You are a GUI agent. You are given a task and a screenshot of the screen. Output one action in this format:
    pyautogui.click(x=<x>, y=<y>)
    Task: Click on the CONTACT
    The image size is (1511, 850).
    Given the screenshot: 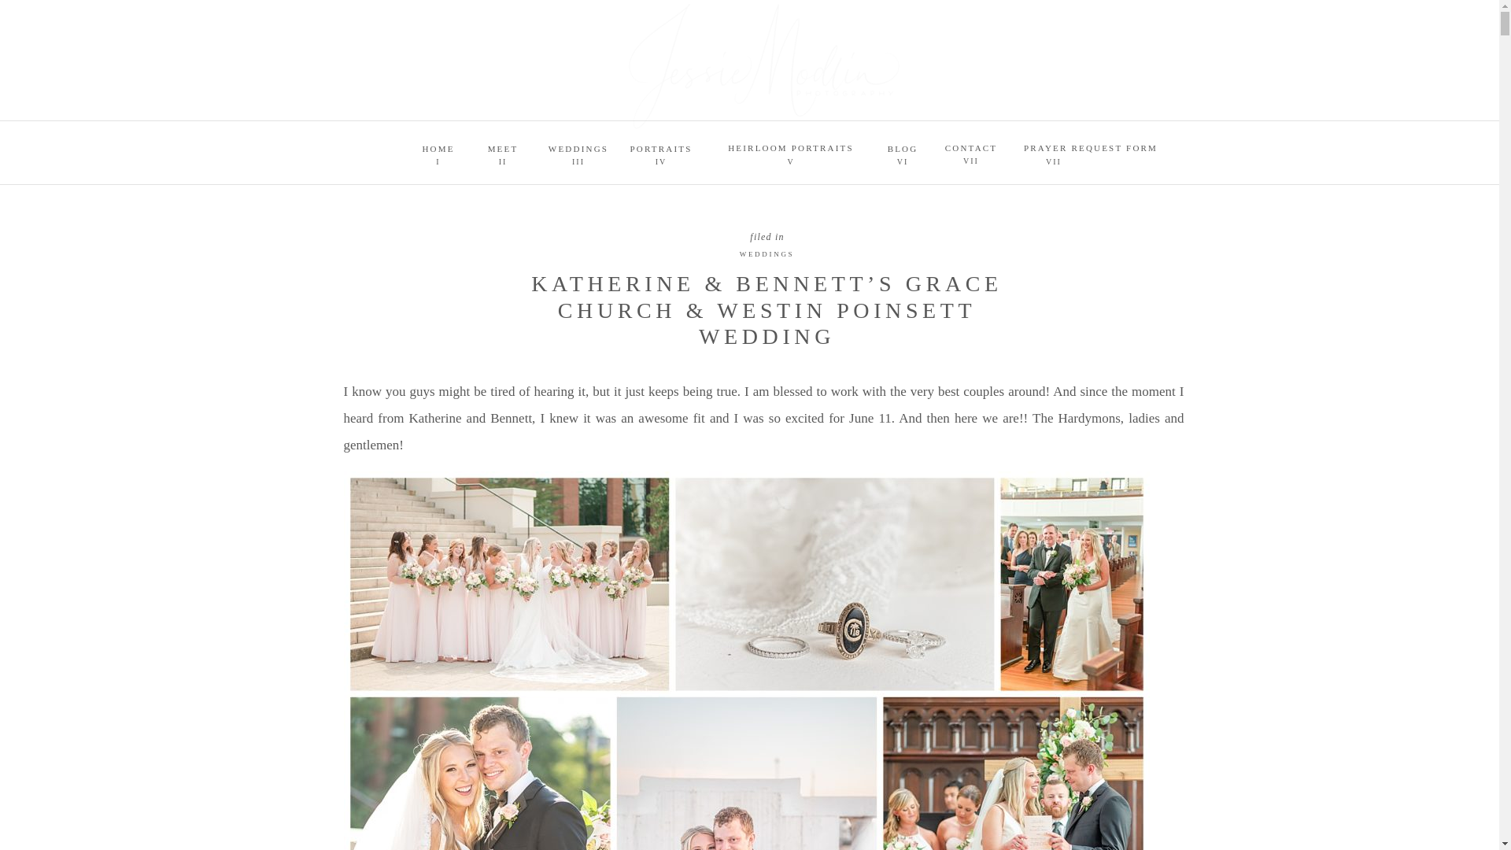 What is the action you would take?
    pyautogui.click(x=971, y=146)
    